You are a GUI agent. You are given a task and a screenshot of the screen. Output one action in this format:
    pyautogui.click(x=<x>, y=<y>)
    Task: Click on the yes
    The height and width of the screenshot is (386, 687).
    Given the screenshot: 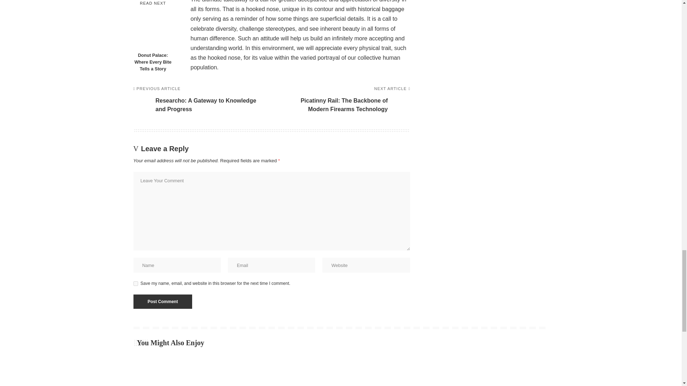 What is the action you would take?
    pyautogui.click(x=135, y=284)
    